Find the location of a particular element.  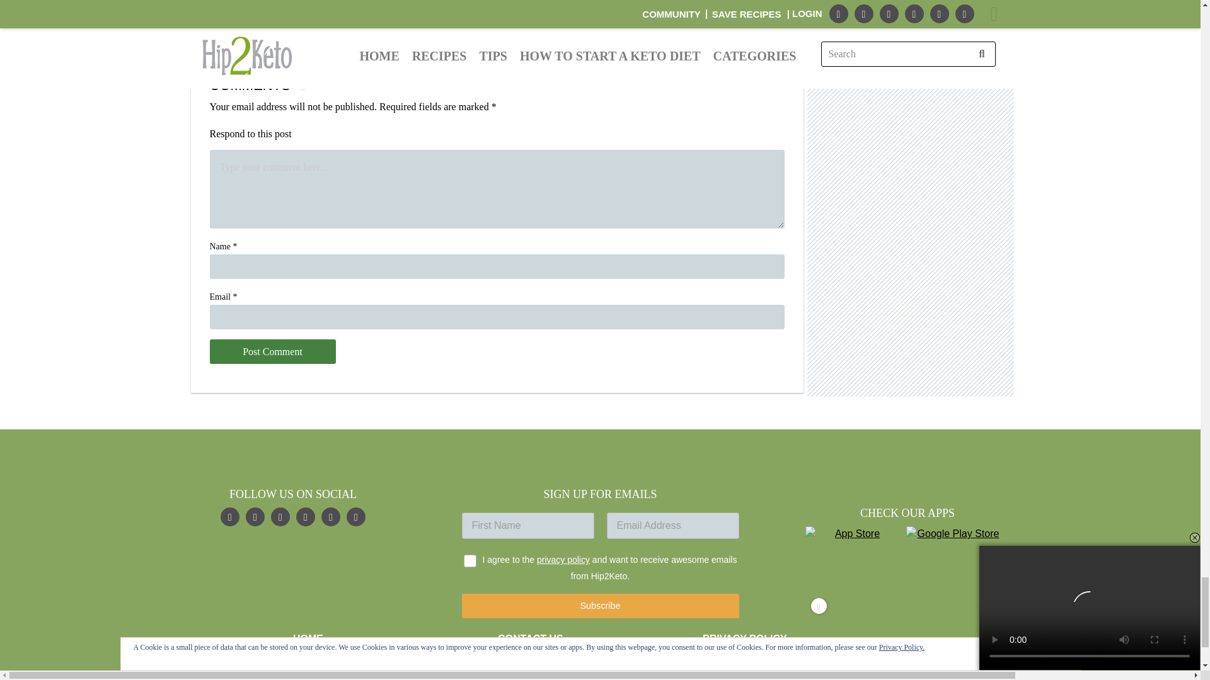

Post Comment is located at coordinates (272, 351).